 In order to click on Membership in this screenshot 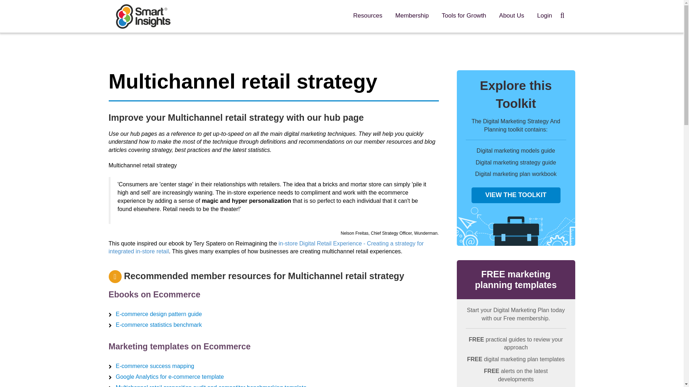, I will do `click(412, 15)`.